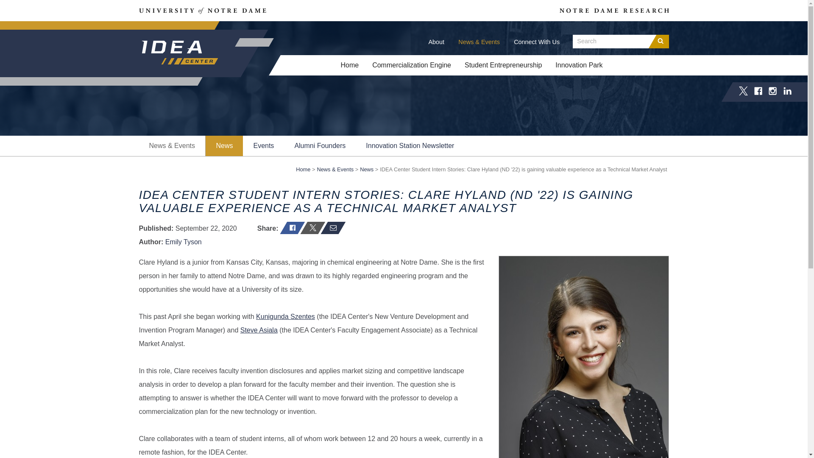  Describe the element at coordinates (772, 92) in the screenshot. I see `instagram` at that location.